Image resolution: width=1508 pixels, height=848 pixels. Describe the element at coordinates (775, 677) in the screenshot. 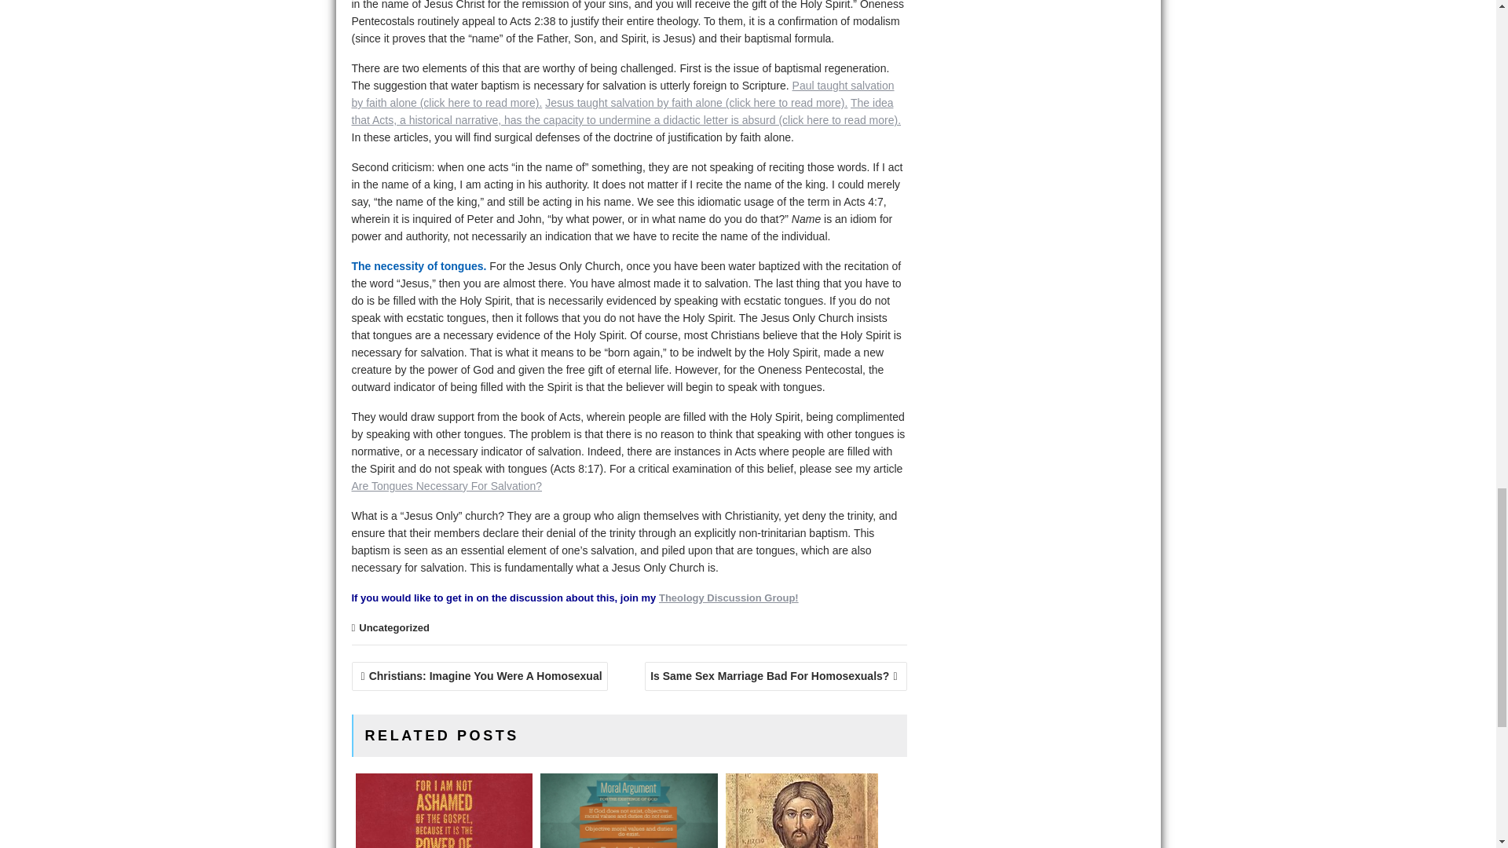

I see `Is Same Sex Marriage Bad For Homosexuals?` at that location.